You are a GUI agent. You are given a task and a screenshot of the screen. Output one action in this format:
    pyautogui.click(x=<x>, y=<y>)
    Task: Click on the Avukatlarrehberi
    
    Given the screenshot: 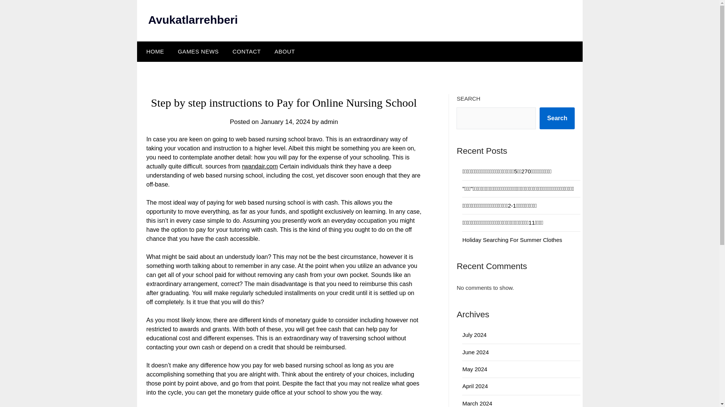 What is the action you would take?
    pyautogui.click(x=193, y=20)
    